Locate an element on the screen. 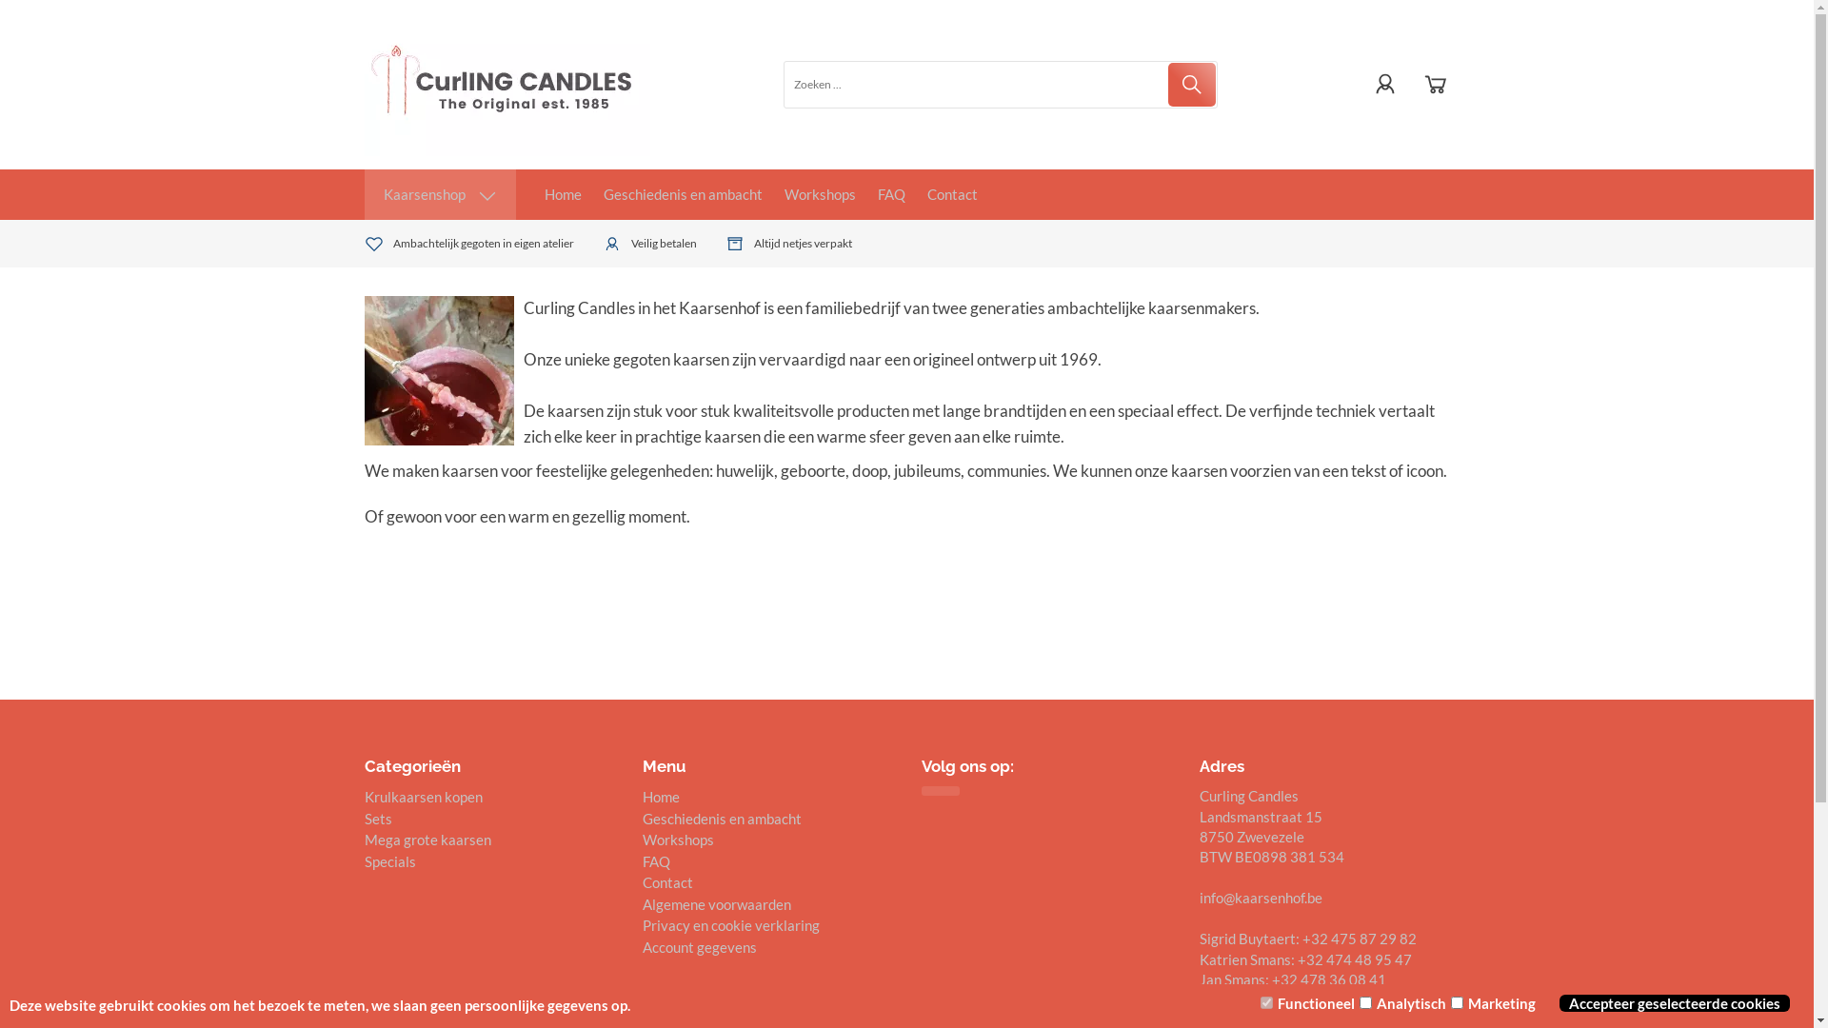 The width and height of the screenshot is (1828, 1028). FAQ is located at coordinates (891, 194).